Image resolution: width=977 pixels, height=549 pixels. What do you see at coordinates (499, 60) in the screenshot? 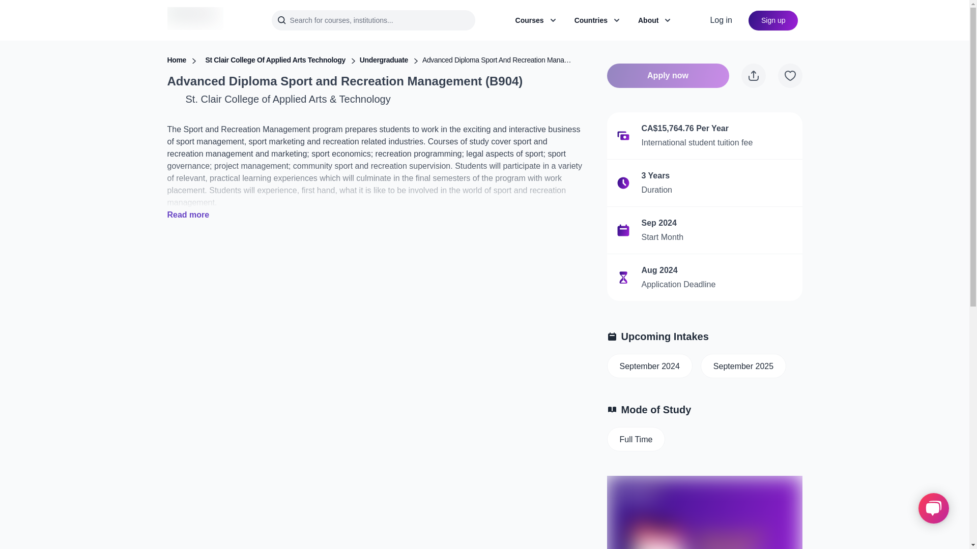
I see `Advanced Diploma Sport And Recreation Management B 904` at bounding box center [499, 60].